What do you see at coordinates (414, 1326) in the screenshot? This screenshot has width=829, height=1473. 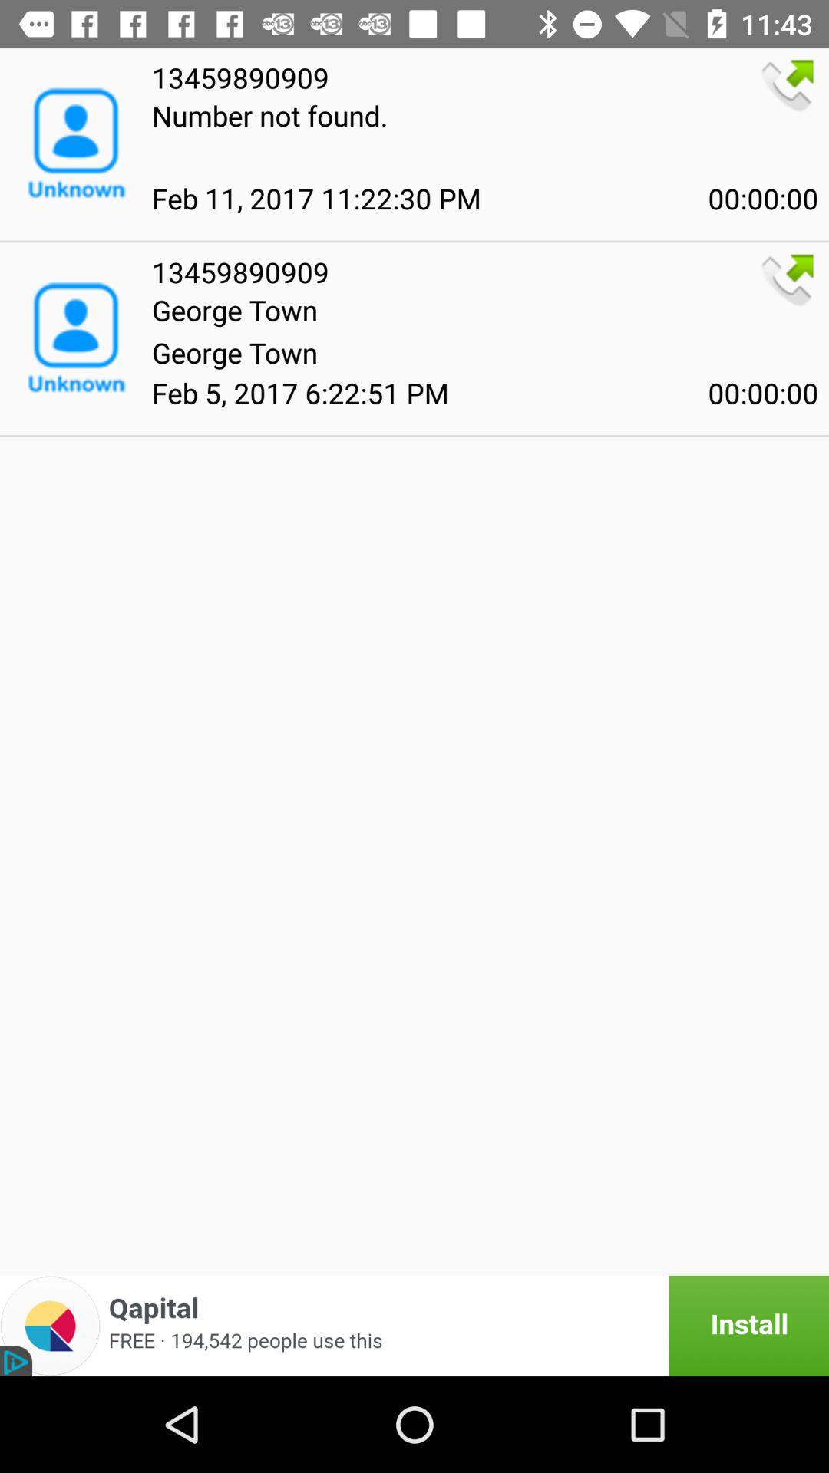 I see `click to install app` at bounding box center [414, 1326].